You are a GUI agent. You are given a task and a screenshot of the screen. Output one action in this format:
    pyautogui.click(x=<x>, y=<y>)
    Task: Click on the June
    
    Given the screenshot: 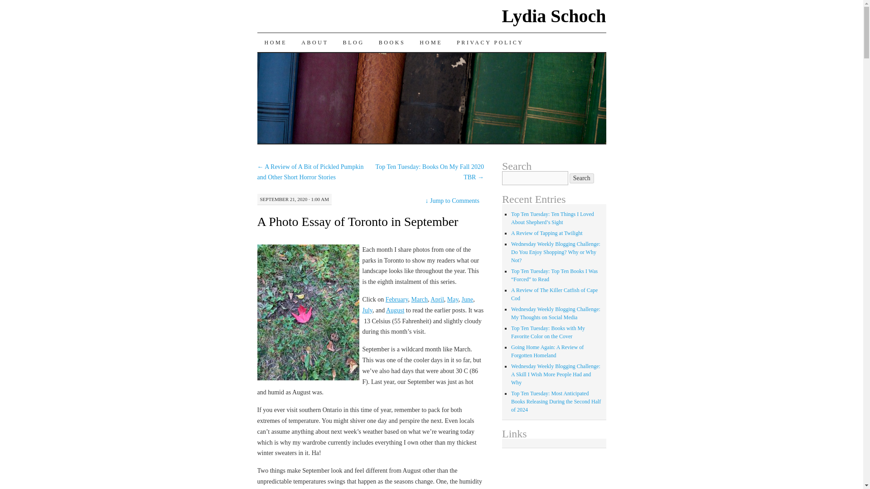 What is the action you would take?
    pyautogui.click(x=468, y=299)
    